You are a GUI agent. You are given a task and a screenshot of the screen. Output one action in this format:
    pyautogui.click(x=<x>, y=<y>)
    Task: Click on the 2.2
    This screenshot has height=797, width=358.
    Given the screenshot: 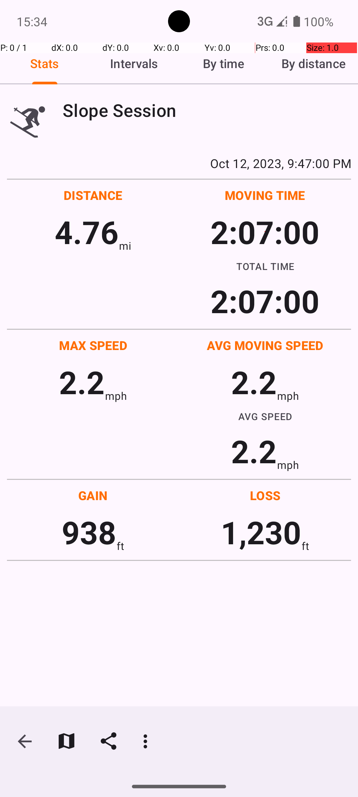 What is the action you would take?
    pyautogui.click(x=82, y=382)
    